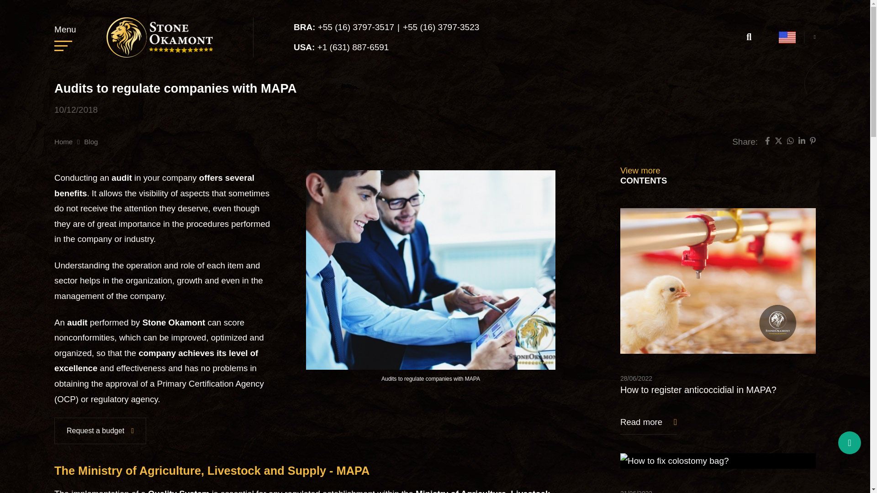 The image size is (877, 493). I want to click on Compartilhar no Twitter , so click(778, 142).